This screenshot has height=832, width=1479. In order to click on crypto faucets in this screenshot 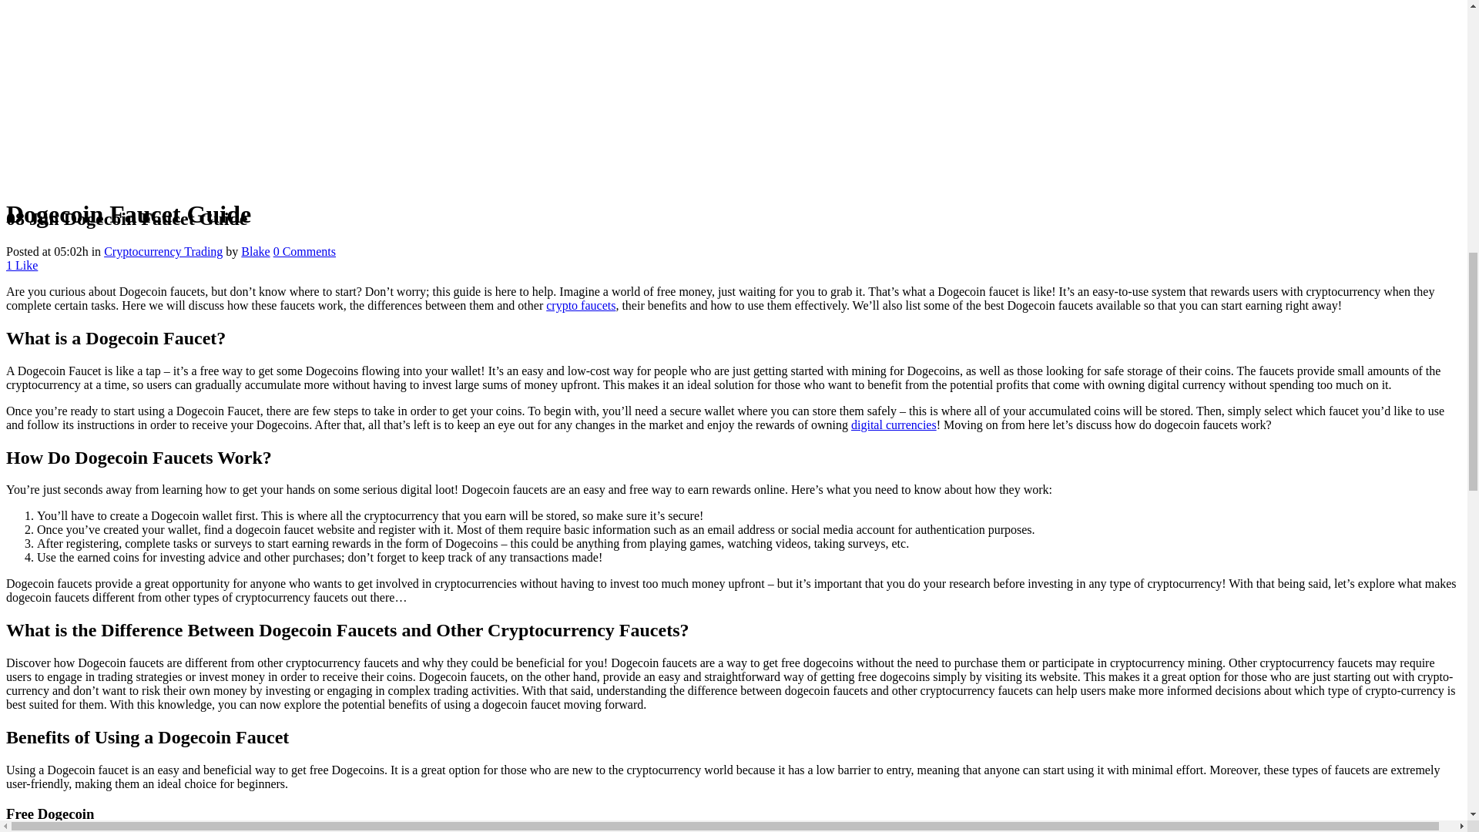, I will do `click(580, 305)`.